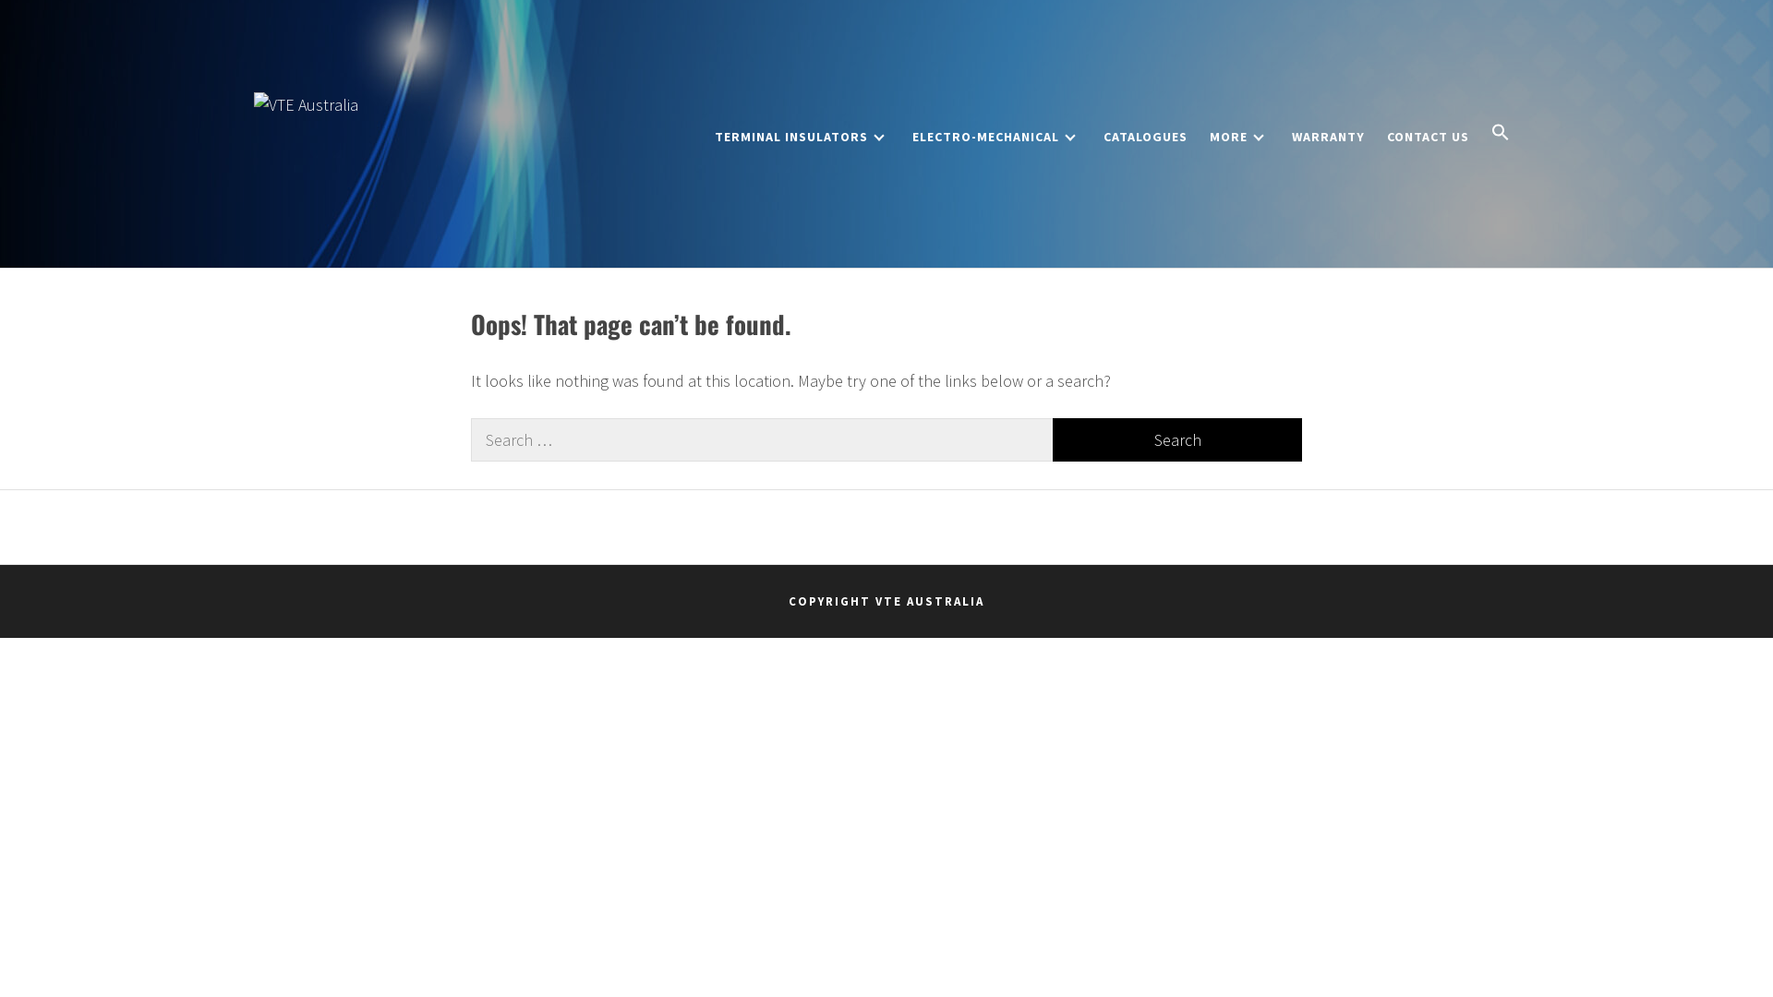 The image size is (1773, 997). What do you see at coordinates (1428, 137) in the screenshot?
I see `CONTACT US` at bounding box center [1428, 137].